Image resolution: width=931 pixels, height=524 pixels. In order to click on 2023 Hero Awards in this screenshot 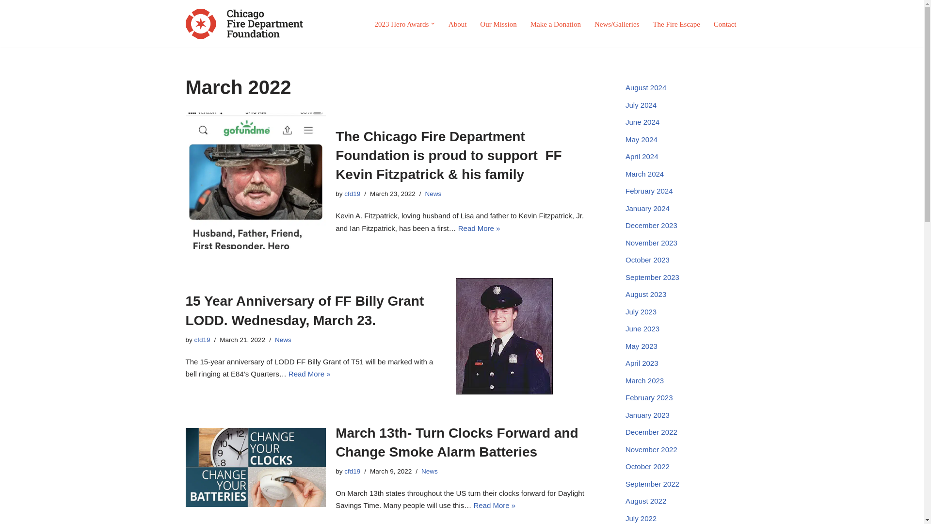, I will do `click(401, 23)`.